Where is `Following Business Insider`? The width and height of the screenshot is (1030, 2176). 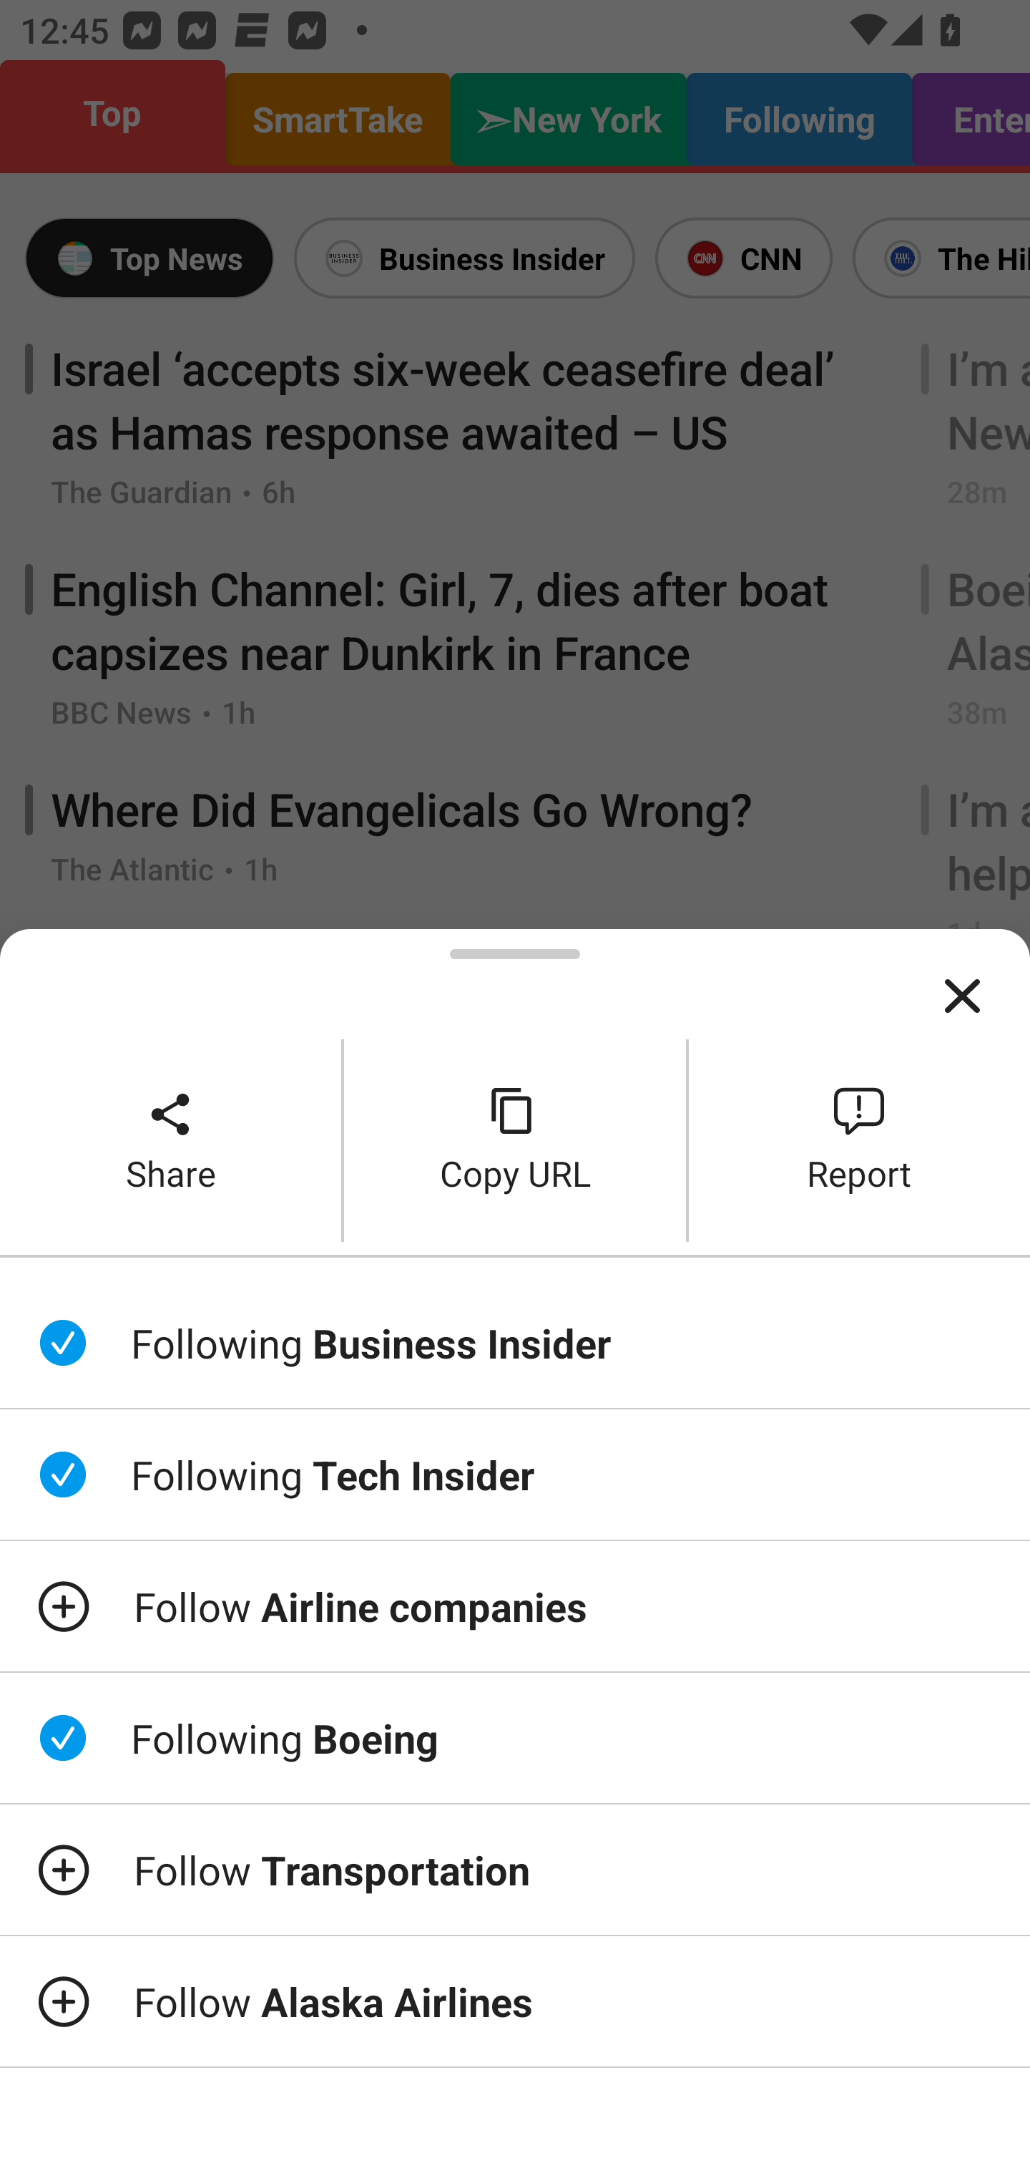 Following Business Insider is located at coordinates (515, 1342).